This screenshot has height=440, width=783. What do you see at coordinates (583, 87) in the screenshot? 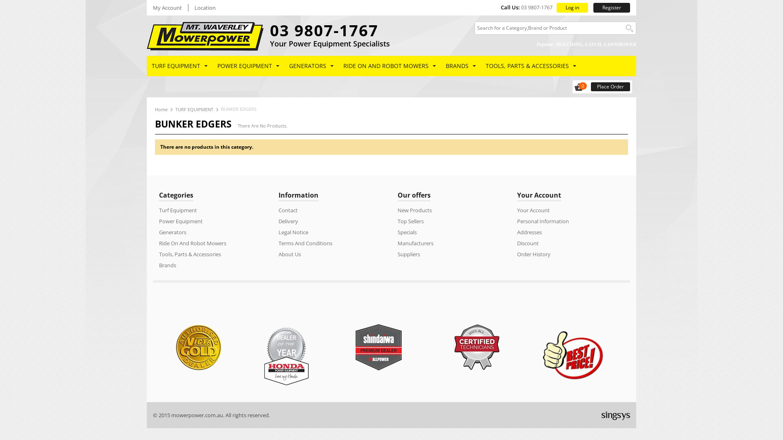
I see `0` at bounding box center [583, 87].